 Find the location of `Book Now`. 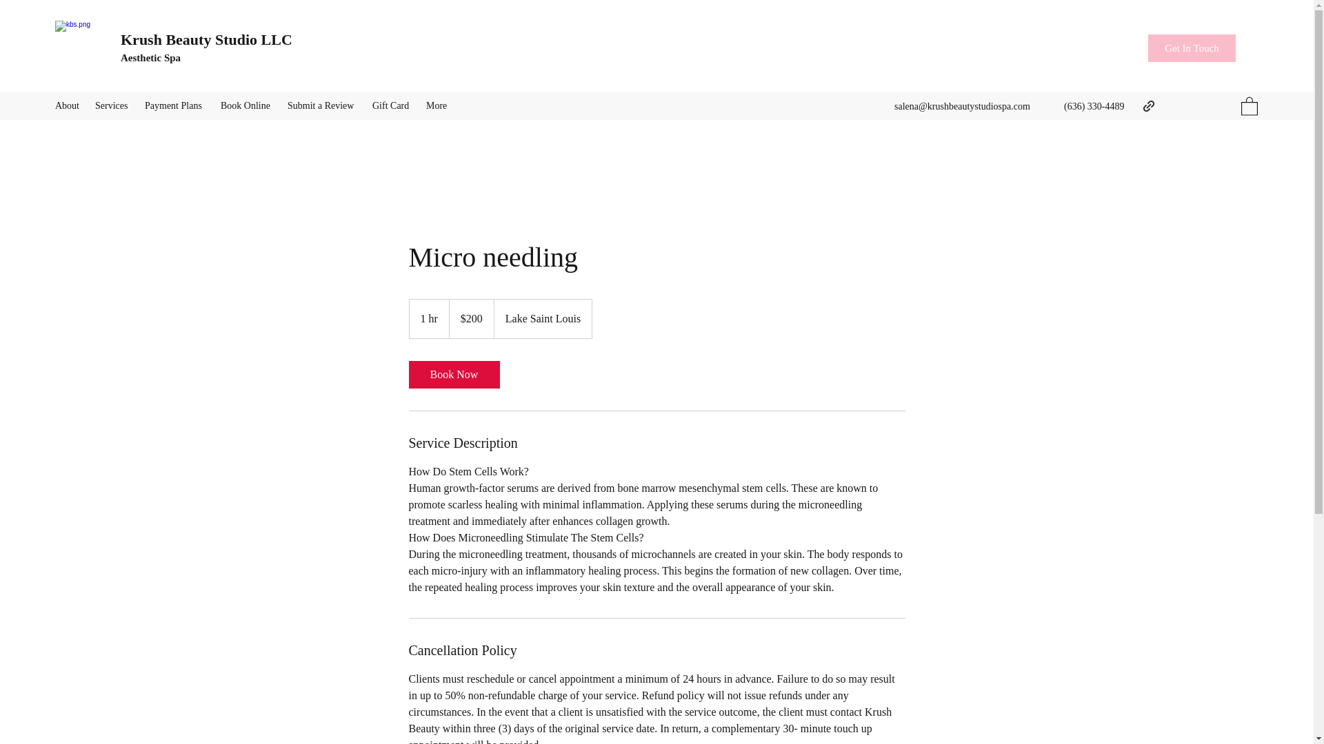

Book Now is located at coordinates (453, 374).